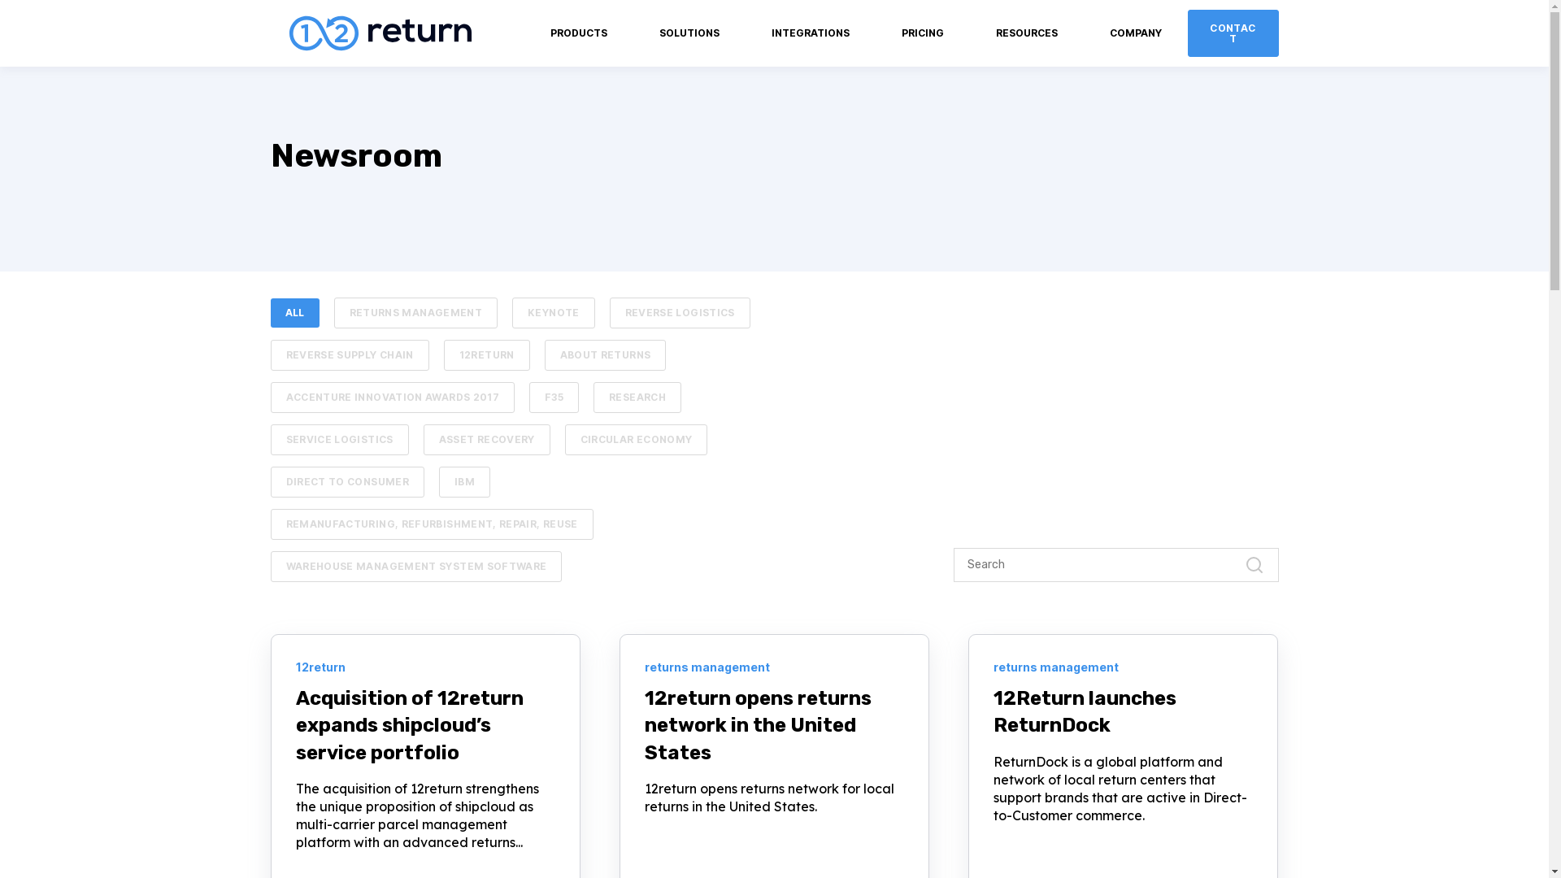 The width and height of the screenshot is (1561, 878). What do you see at coordinates (1026, 33) in the screenshot?
I see `RESOURCES` at bounding box center [1026, 33].